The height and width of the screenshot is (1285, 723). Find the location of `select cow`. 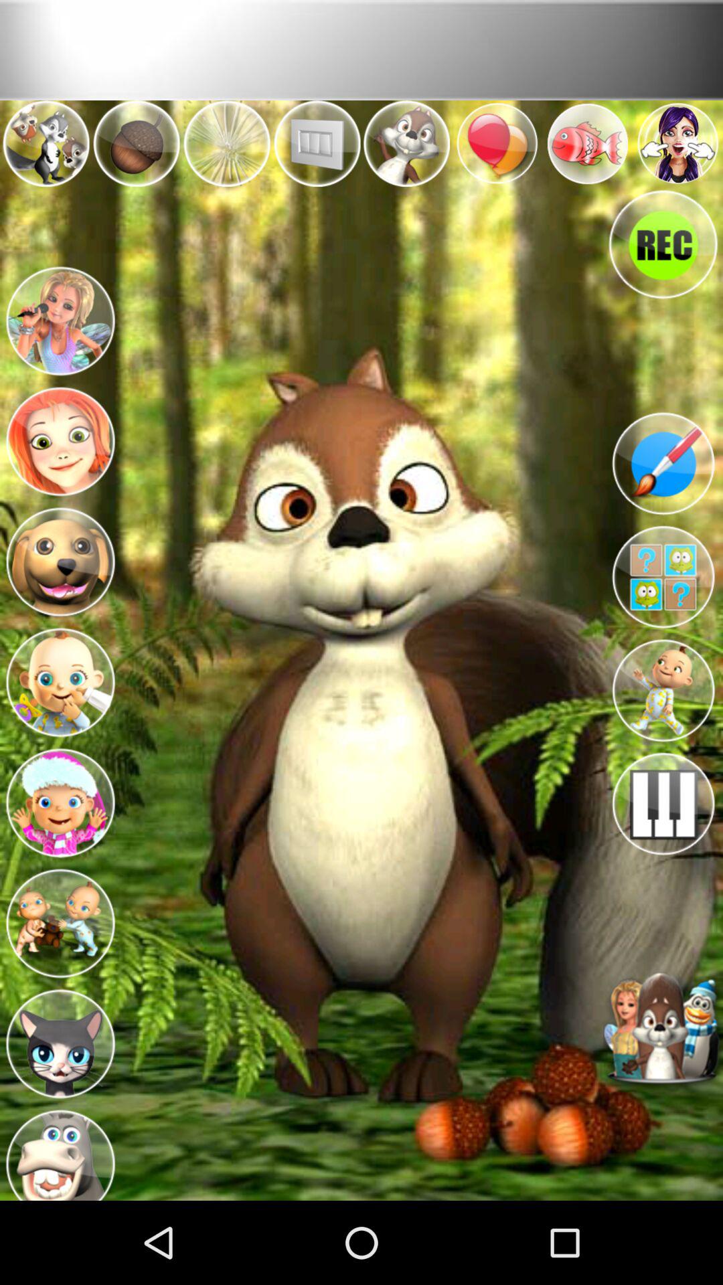

select cow is located at coordinates (60, 1150).